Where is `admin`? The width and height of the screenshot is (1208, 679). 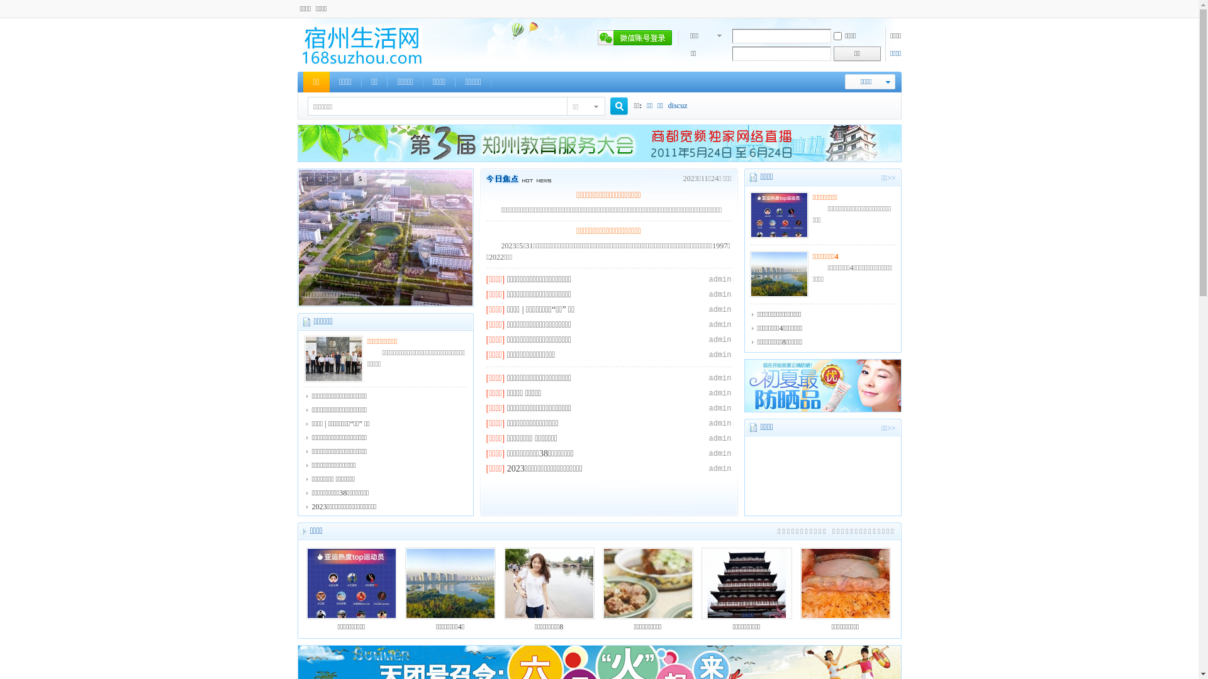
admin is located at coordinates (720, 295).